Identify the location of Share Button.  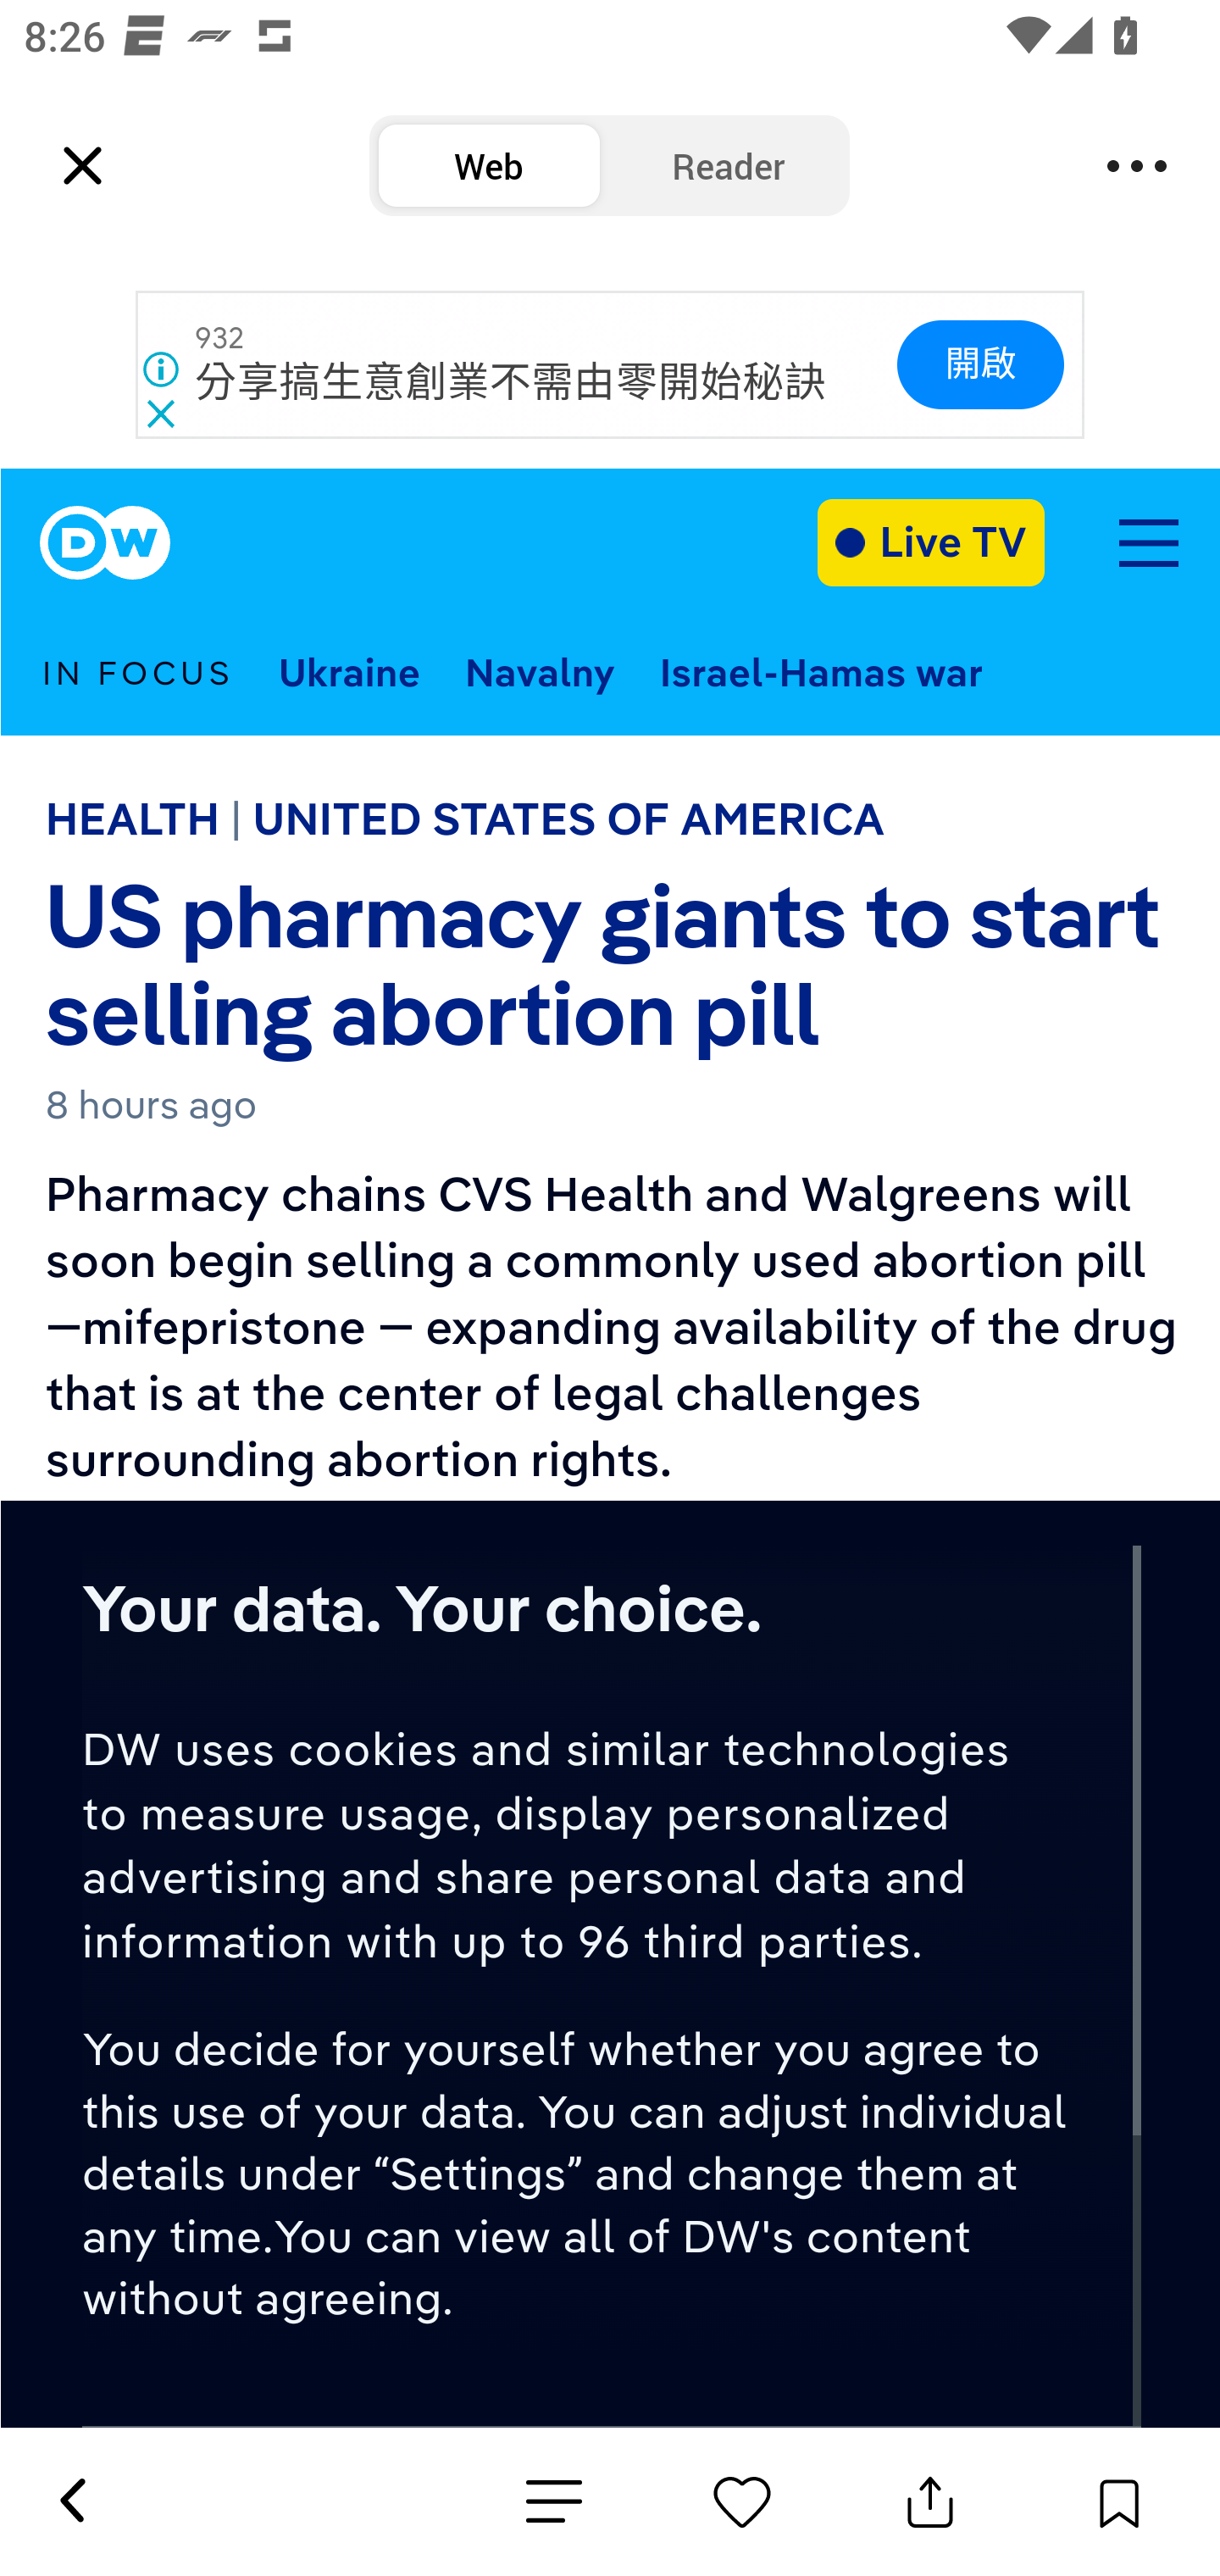
(930, 2501).